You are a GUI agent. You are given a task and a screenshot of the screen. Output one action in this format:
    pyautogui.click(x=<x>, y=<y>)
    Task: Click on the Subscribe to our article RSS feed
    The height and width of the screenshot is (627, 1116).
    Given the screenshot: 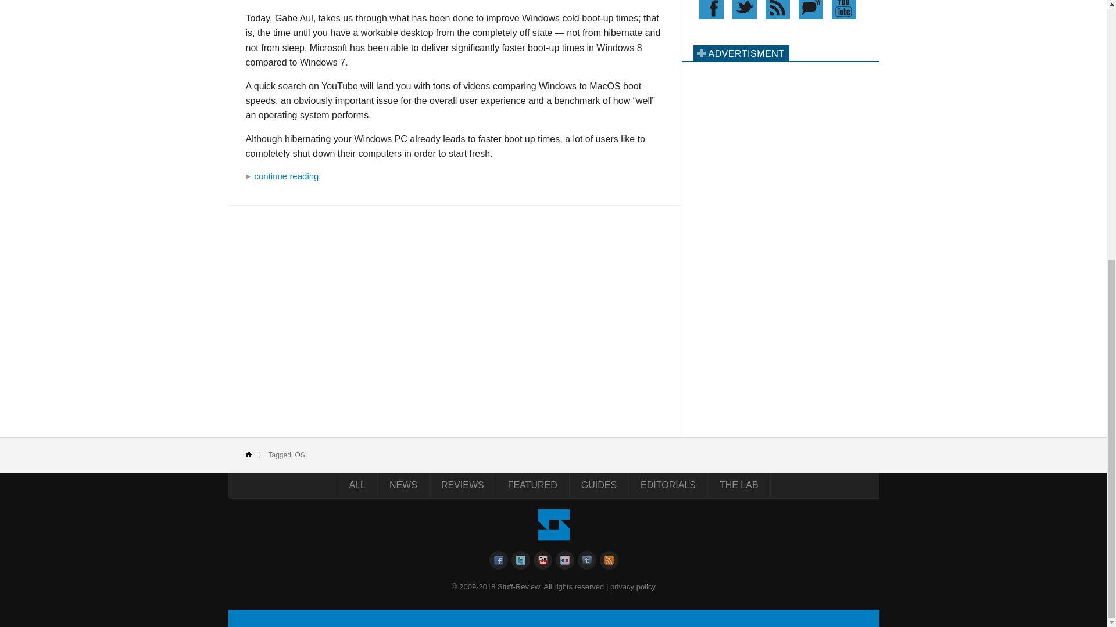 What is the action you would take?
    pyautogui.click(x=777, y=9)
    